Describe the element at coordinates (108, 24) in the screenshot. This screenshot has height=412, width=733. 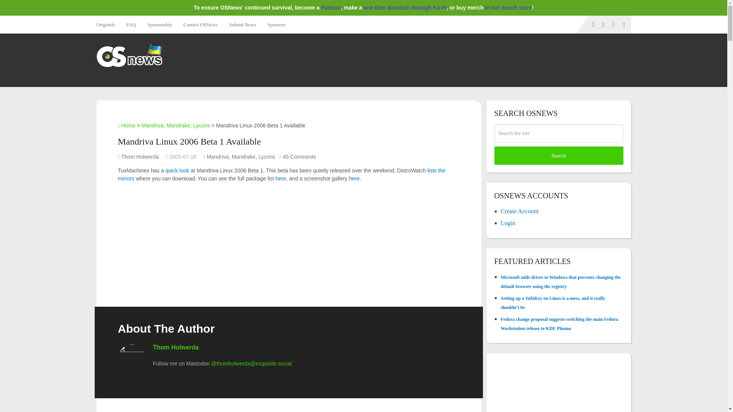
I see `Originals` at that location.